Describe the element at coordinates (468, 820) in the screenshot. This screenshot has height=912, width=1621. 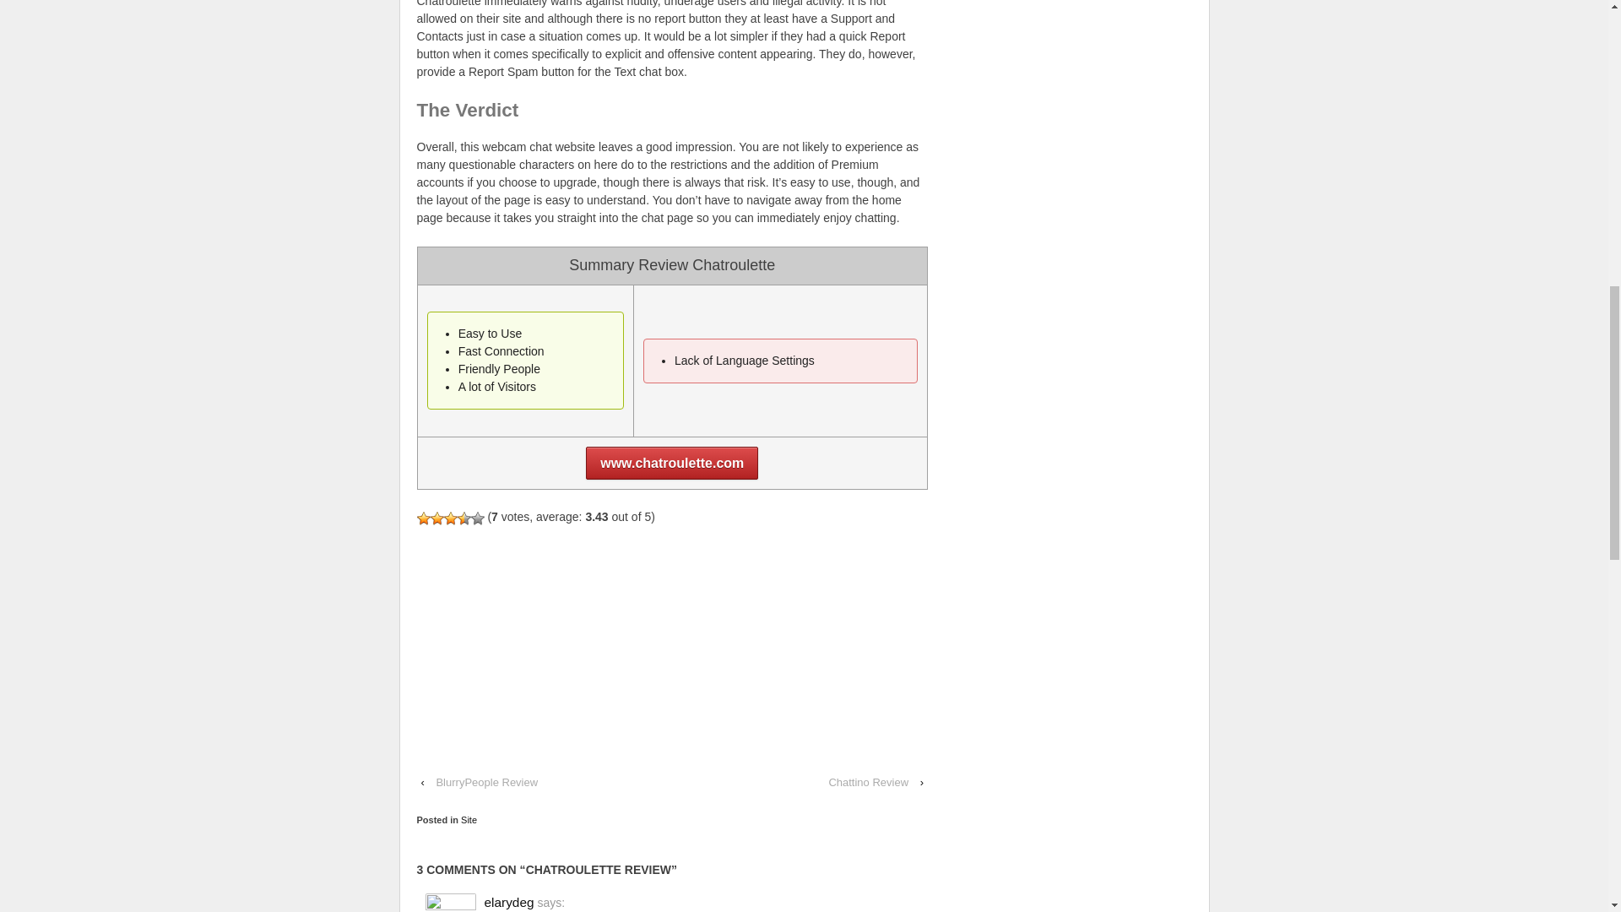
I see `Site` at that location.